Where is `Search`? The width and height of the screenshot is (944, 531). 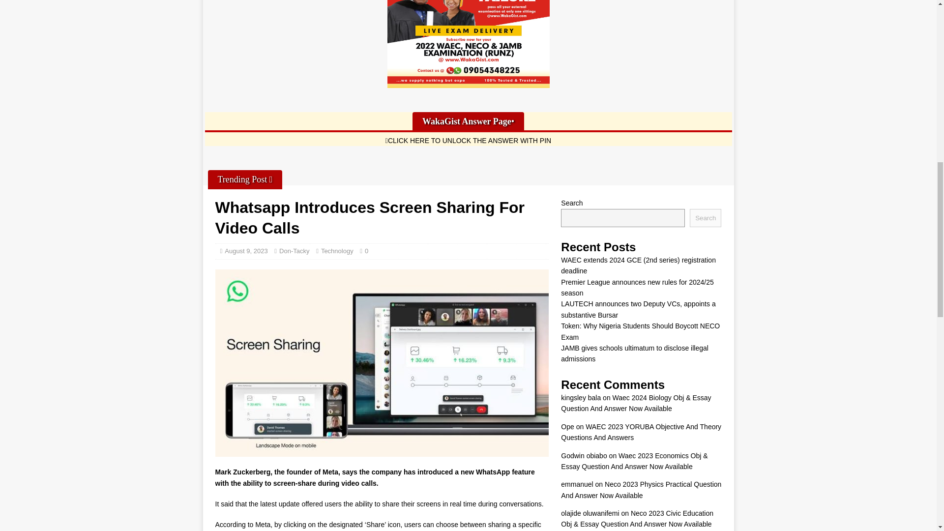
Search is located at coordinates (705, 217).